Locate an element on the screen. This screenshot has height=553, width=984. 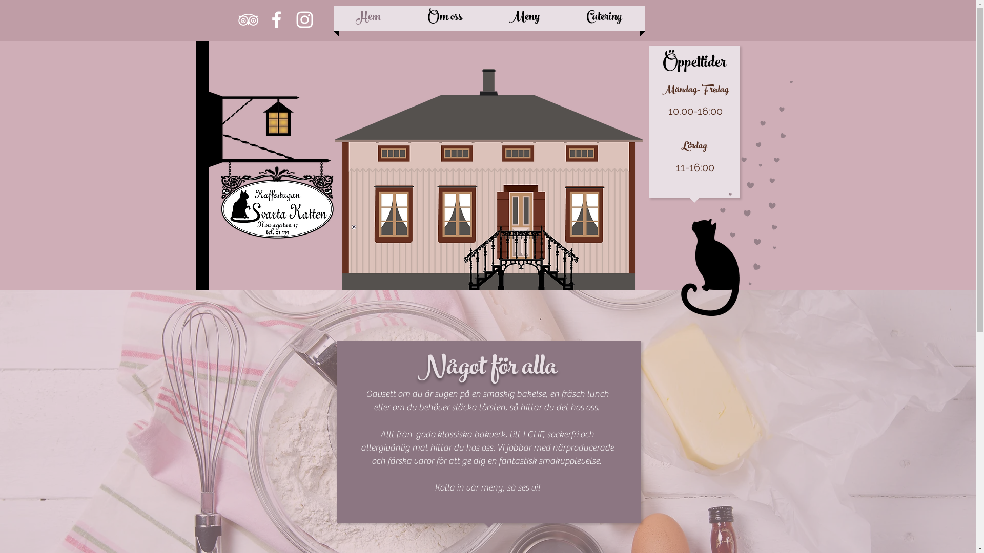
Catering is located at coordinates (604, 18).